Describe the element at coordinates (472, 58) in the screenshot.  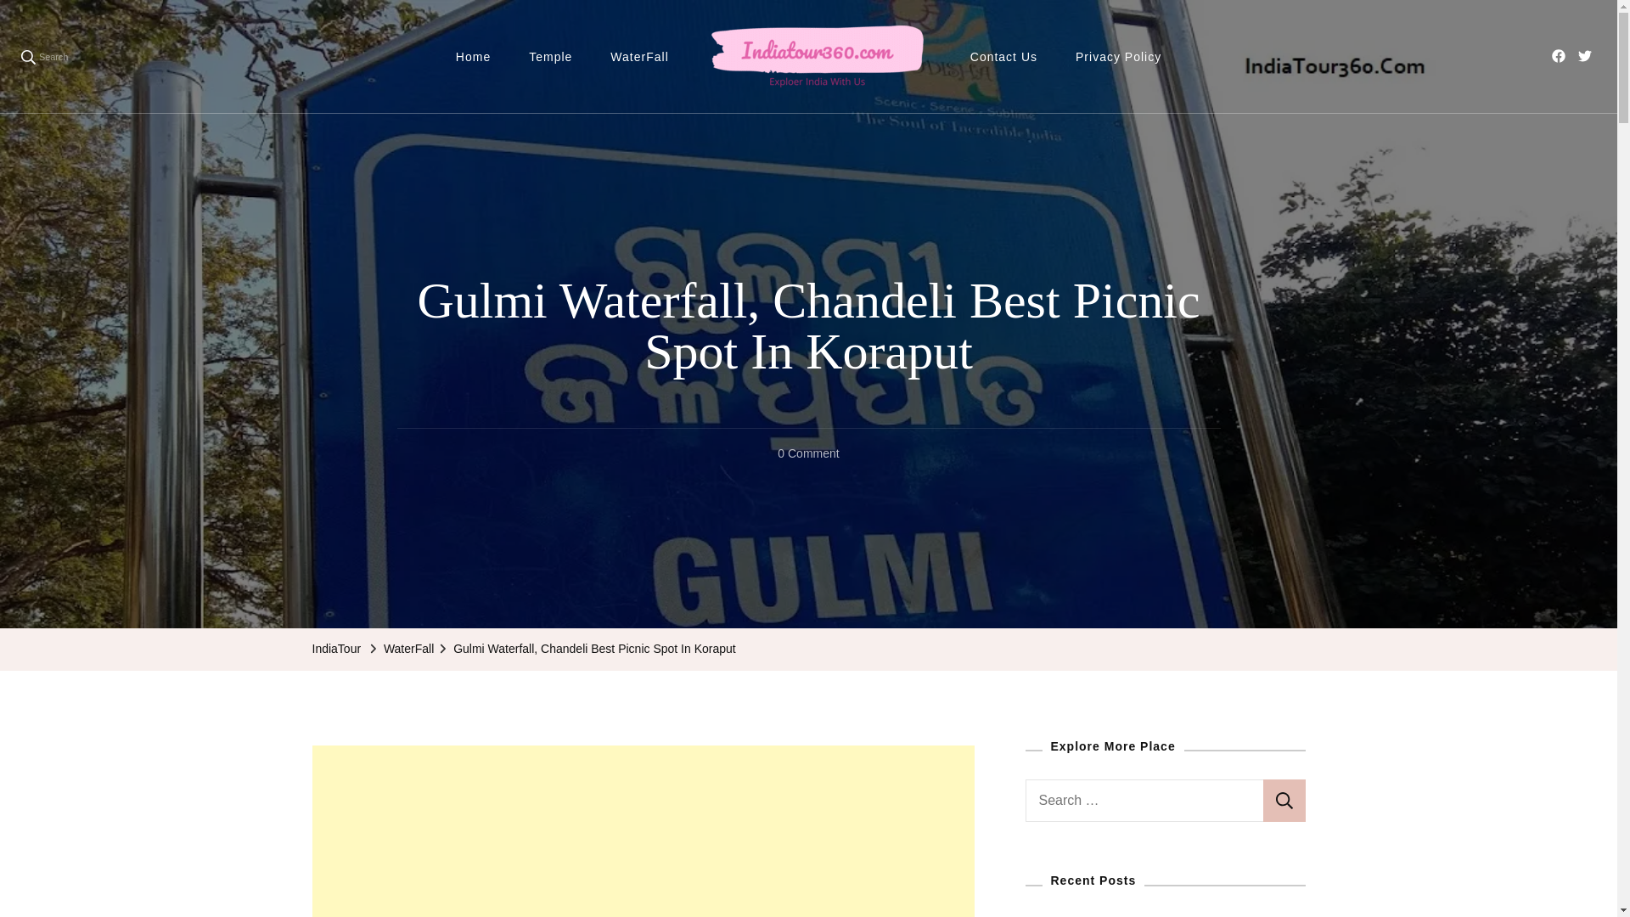
I see `Home` at that location.